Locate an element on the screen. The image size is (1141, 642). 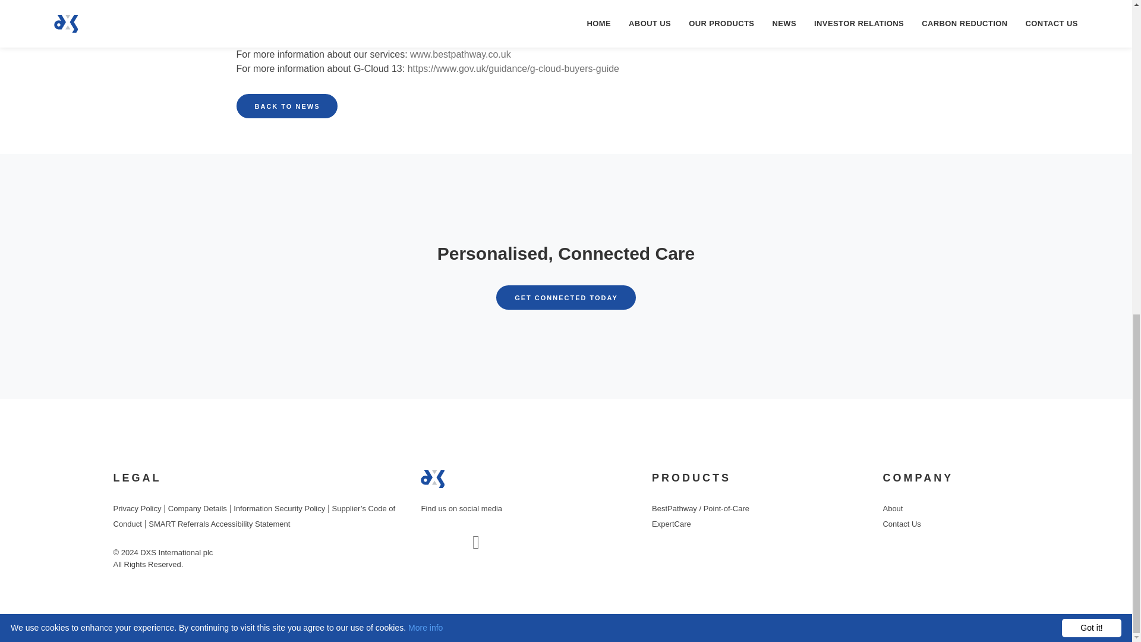
ExpertCare is located at coordinates (566, 297).